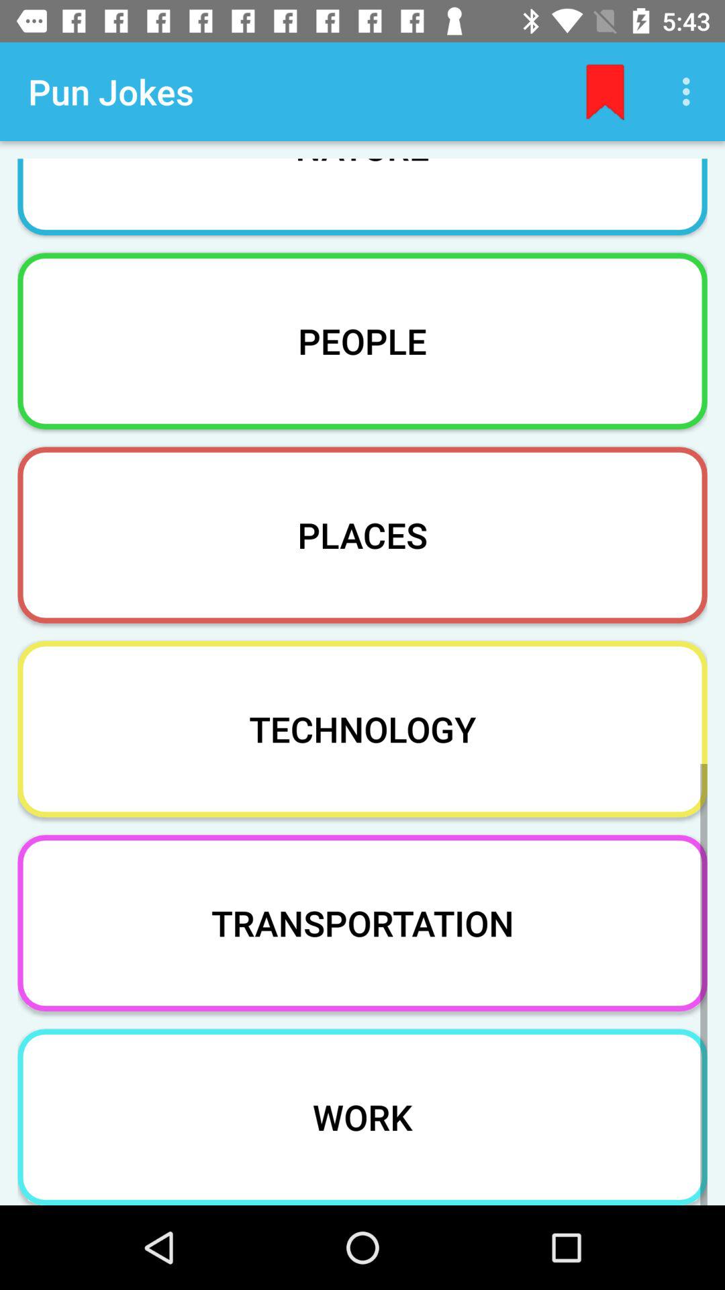  What do you see at coordinates (362, 923) in the screenshot?
I see `press the transportation` at bounding box center [362, 923].